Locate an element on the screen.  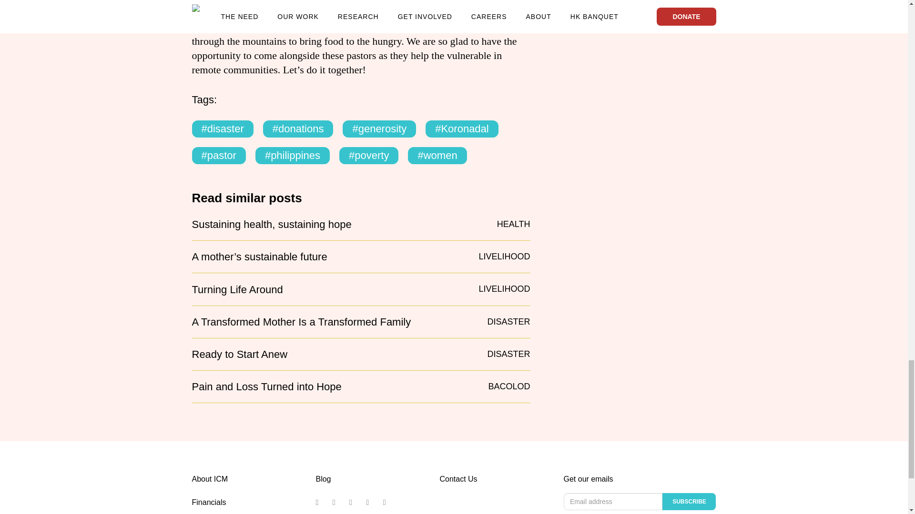
Sustaining health, sustaining hope is located at coordinates (271, 225).